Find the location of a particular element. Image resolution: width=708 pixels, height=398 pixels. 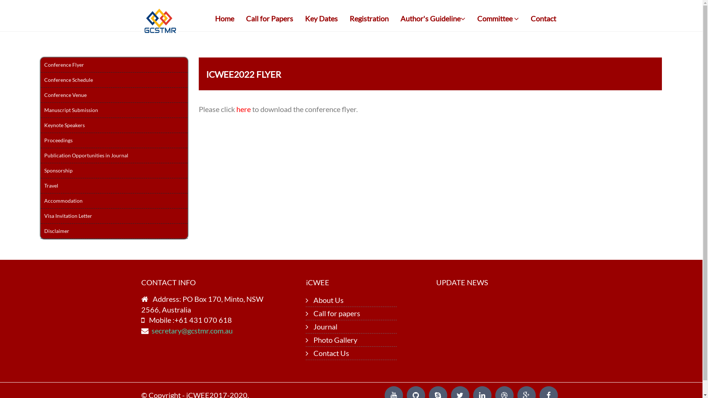

Conference Flyer is located at coordinates (114, 65).